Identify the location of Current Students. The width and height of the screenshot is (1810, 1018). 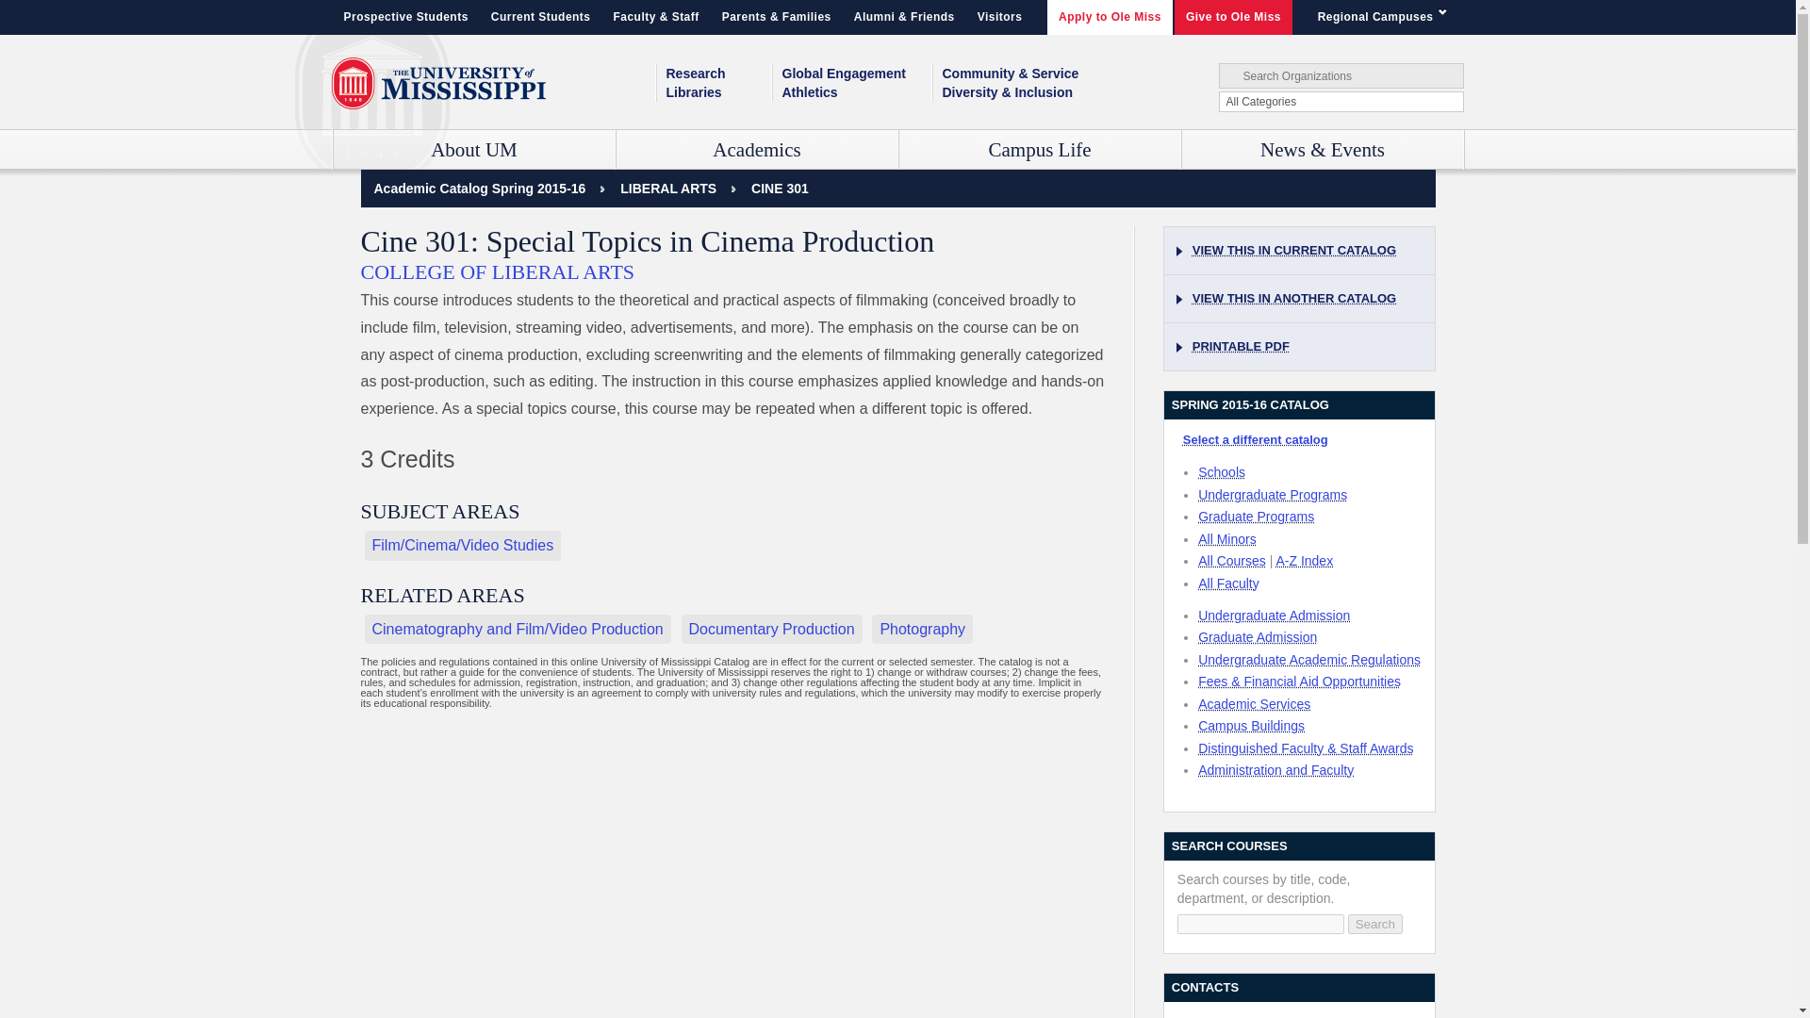
(541, 17).